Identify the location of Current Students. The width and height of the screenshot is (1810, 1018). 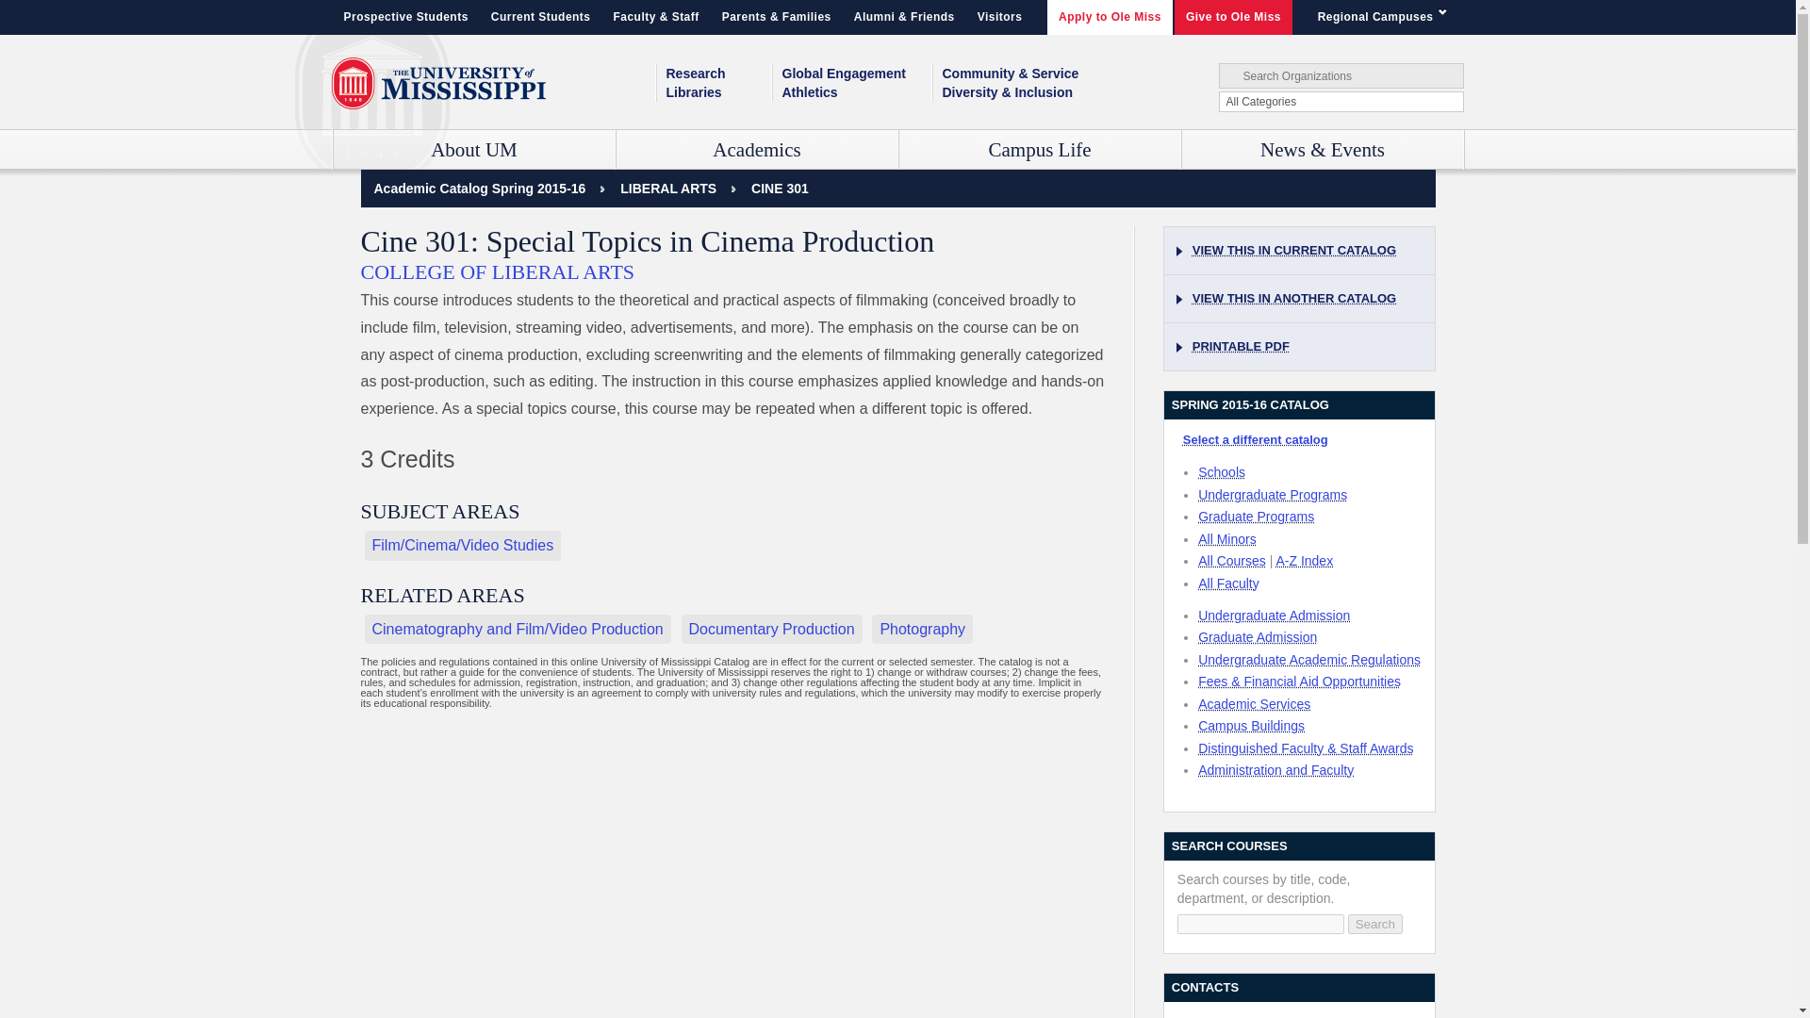
(541, 17).